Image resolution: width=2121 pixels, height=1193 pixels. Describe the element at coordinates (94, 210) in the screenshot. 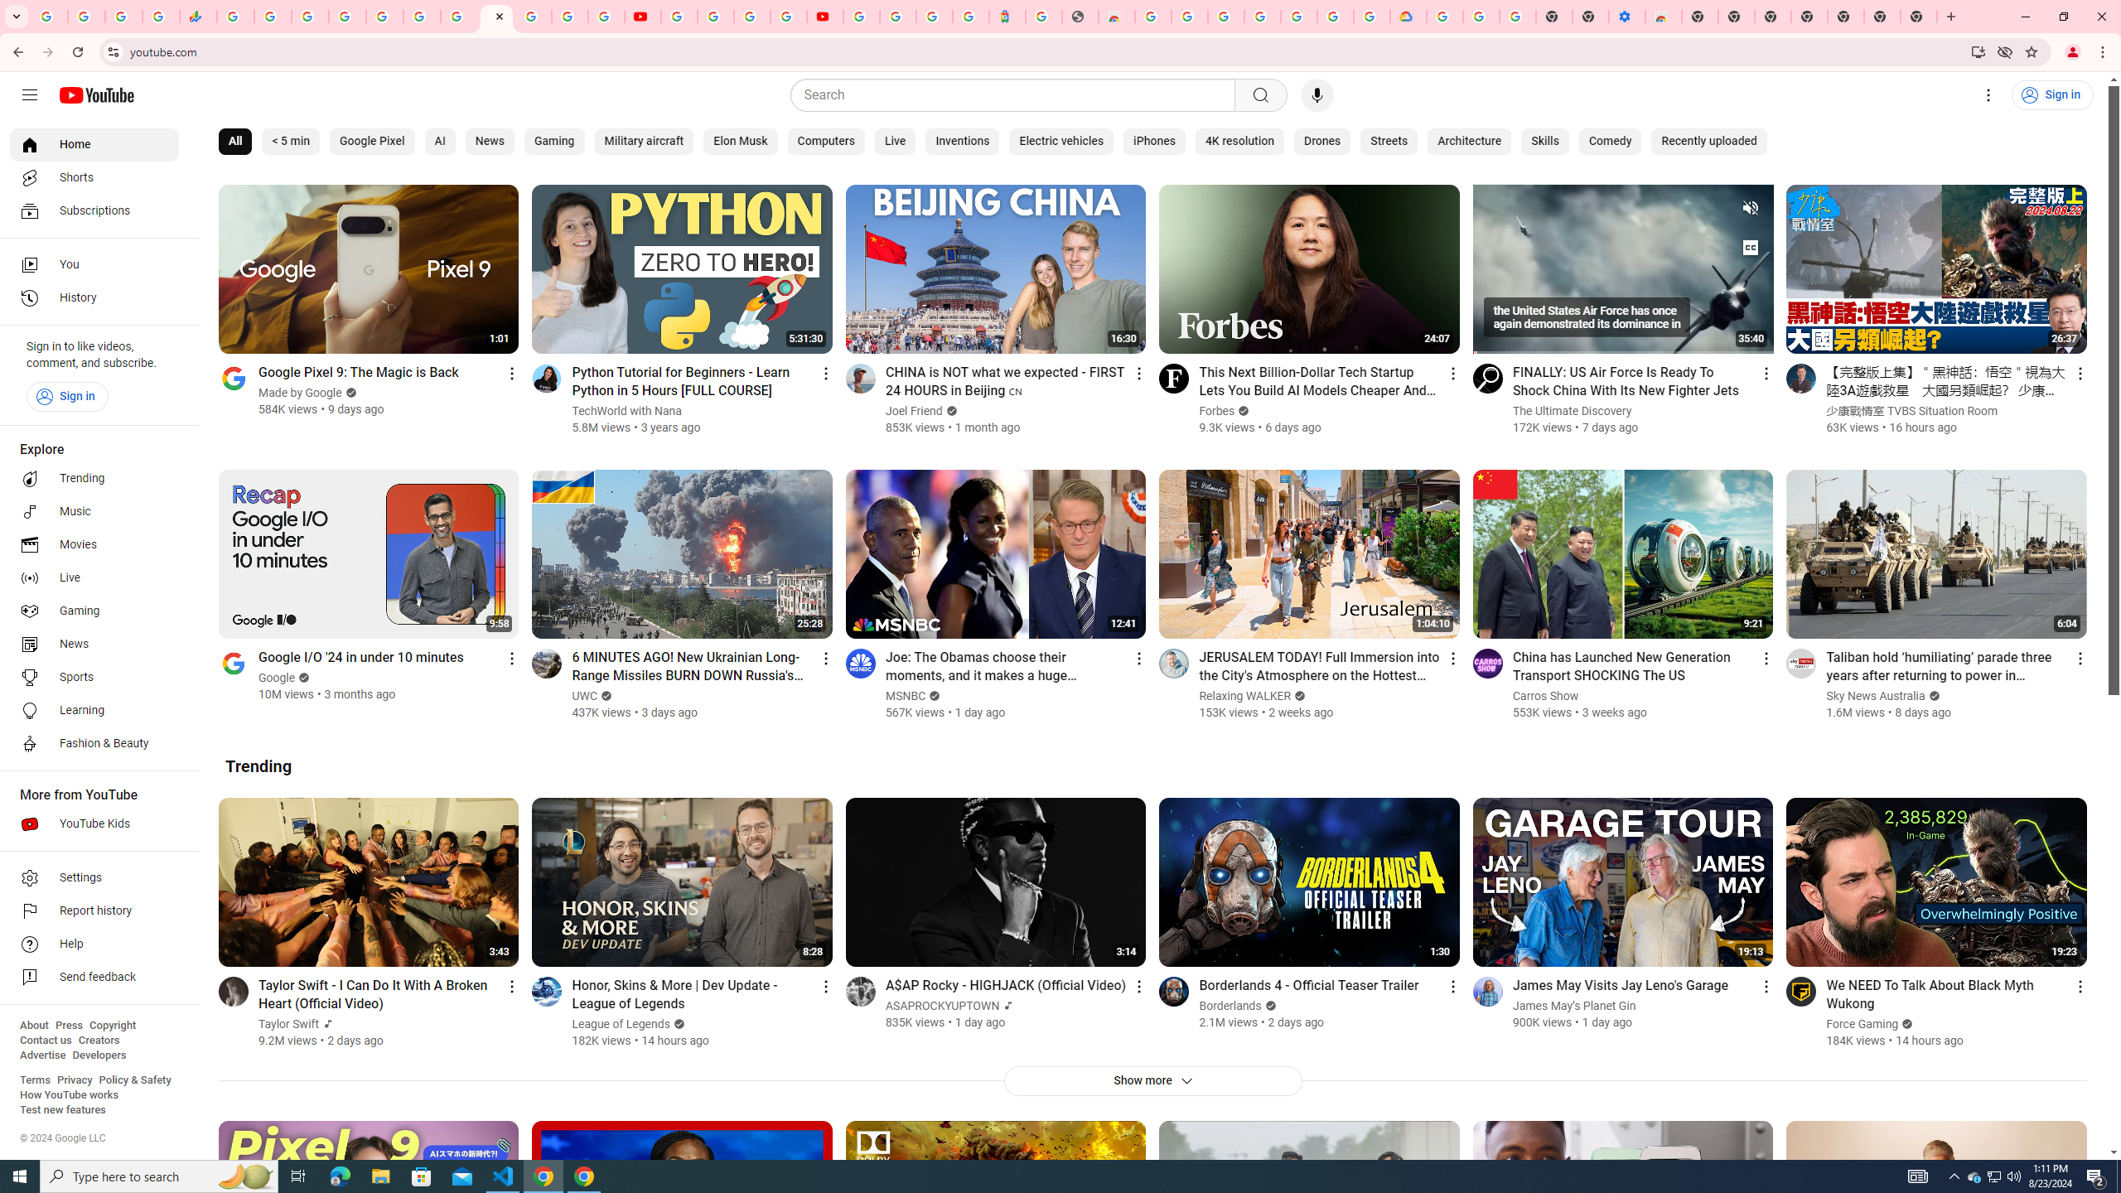

I see `Subscriptions` at that location.